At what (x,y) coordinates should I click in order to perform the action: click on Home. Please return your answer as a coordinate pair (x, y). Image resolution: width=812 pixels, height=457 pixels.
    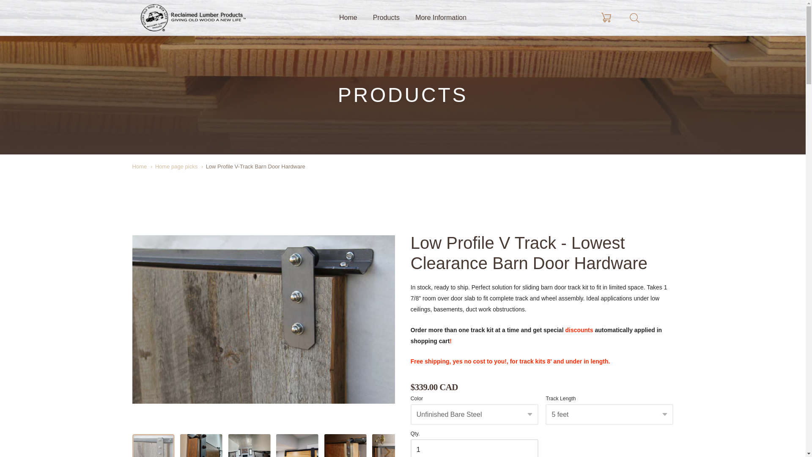
    Looking at the image, I should click on (348, 18).